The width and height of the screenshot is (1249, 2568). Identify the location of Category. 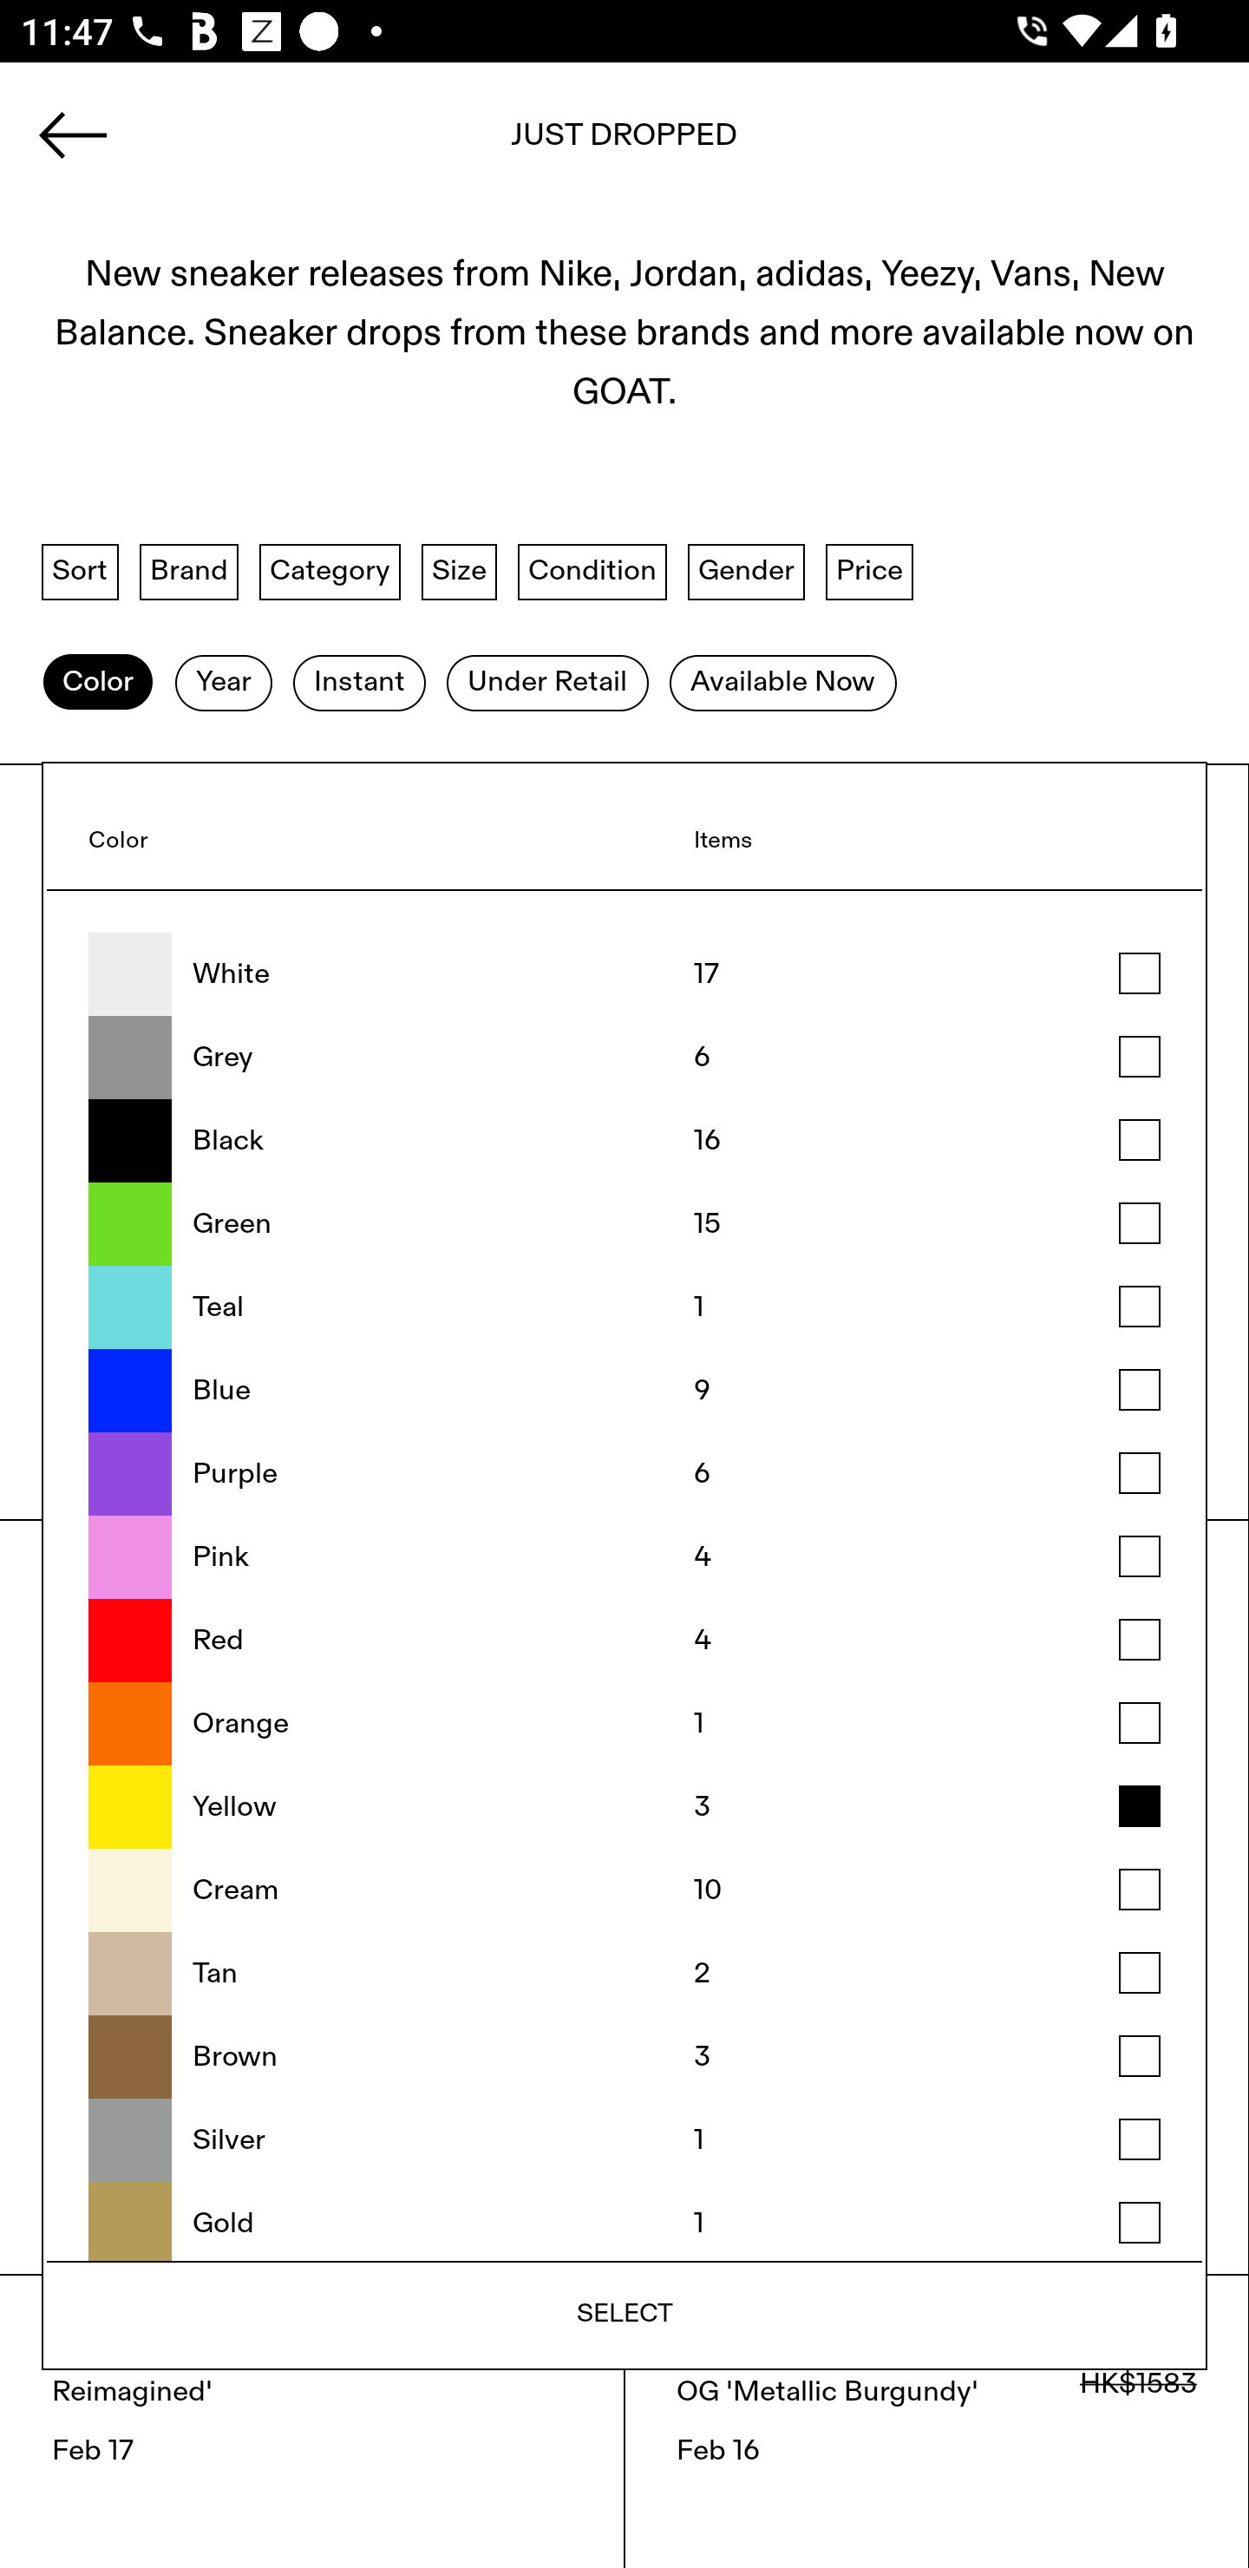
(330, 571).